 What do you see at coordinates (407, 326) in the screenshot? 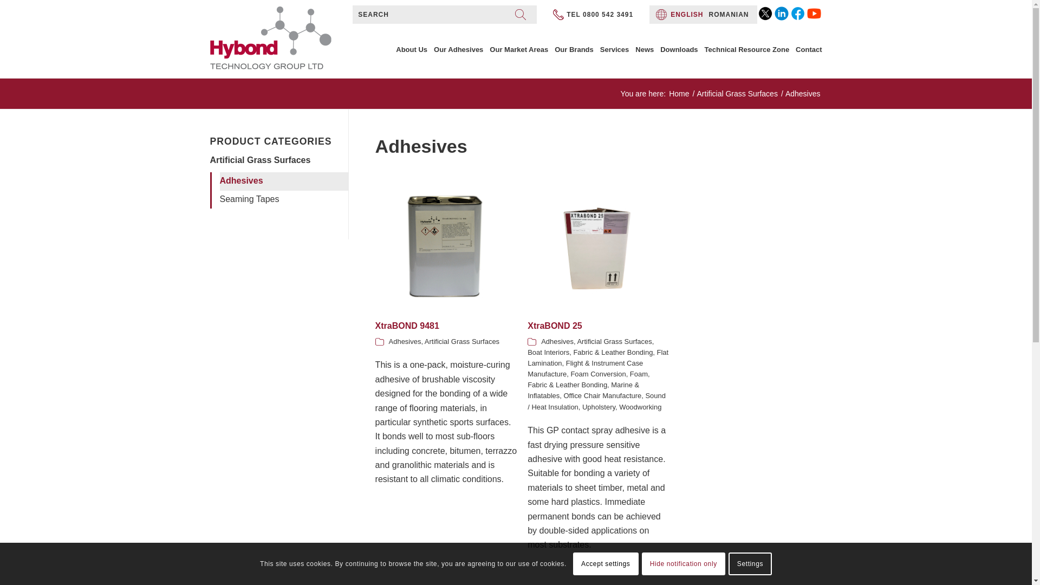
I see `Permanent Link: XtraBOND 9481` at bounding box center [407, 326].